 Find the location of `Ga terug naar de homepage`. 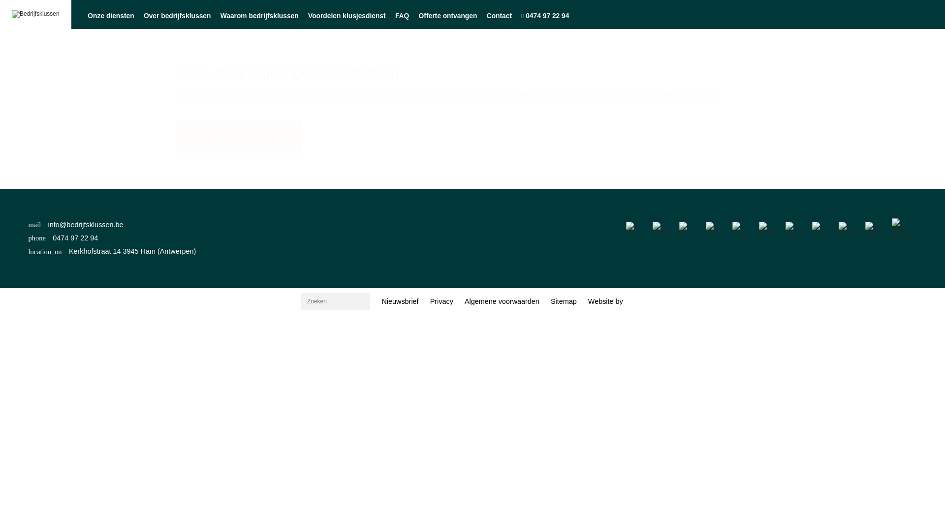

Ga terug naar de homepage is located at coordinates (240, 136).